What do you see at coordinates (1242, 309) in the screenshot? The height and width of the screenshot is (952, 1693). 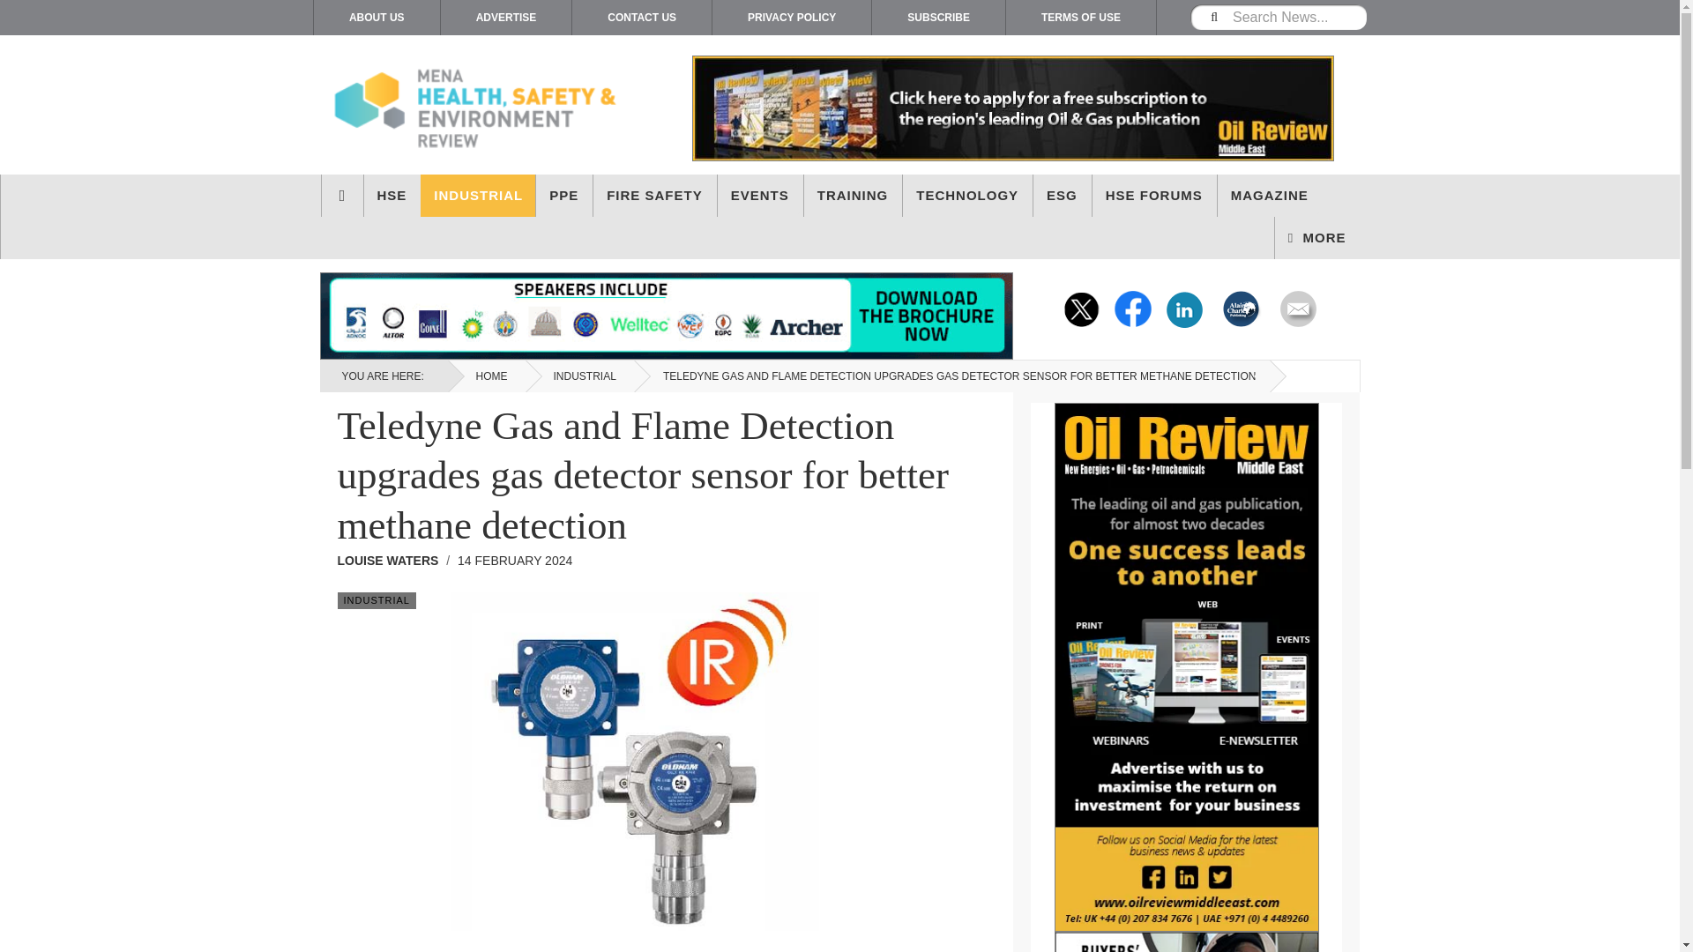 I see `Find out more about Alain Charles Publishing` at bounding box center [1242, 309].